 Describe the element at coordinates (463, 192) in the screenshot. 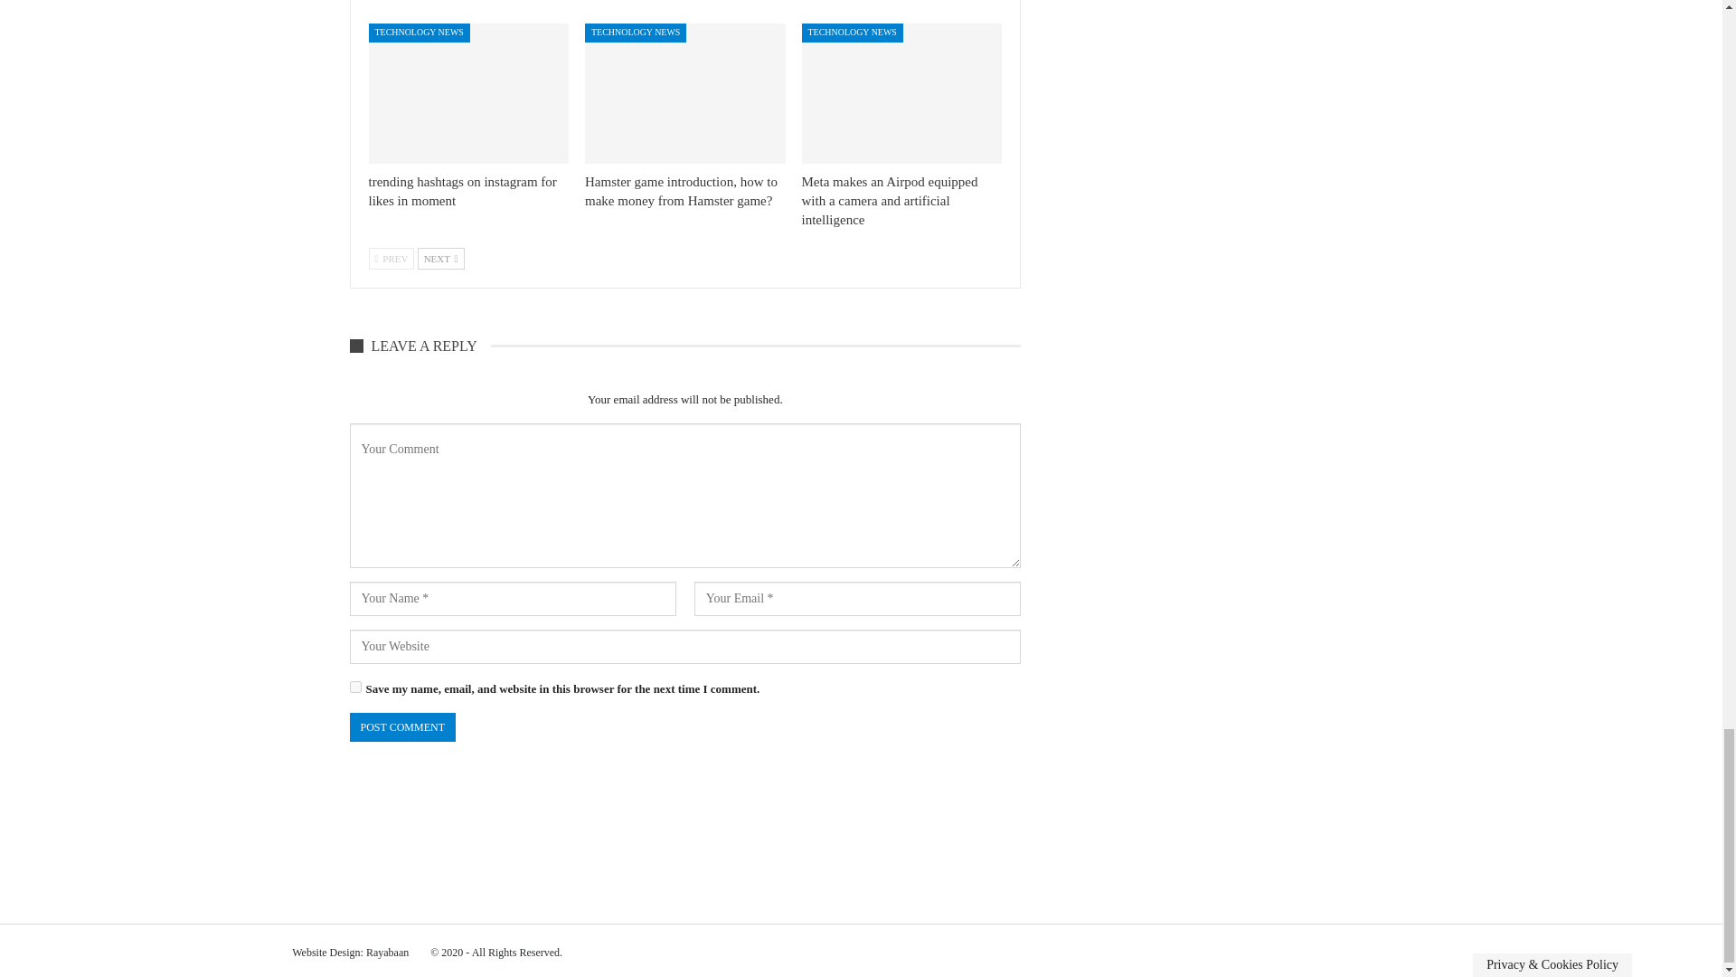

I see `trending hashtags on instagram for likes in moment` at that location.